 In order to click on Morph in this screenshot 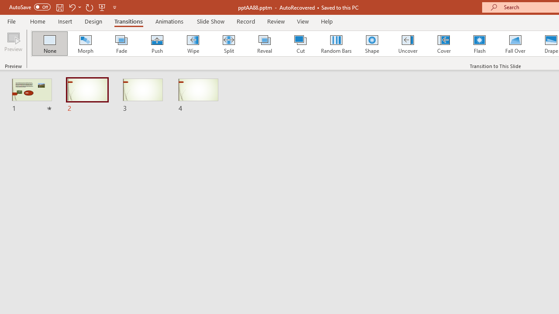, I will do `click(85, 44)`.